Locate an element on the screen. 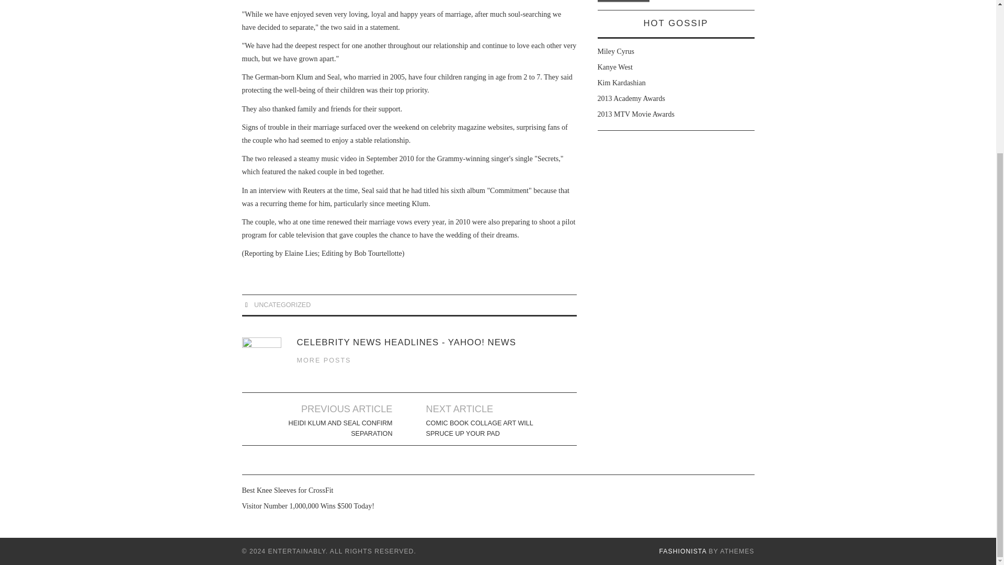 The height and width of the screenshot is (565, 1004). 2013 MTV Movie Awards is located at coordinates (635, 114).